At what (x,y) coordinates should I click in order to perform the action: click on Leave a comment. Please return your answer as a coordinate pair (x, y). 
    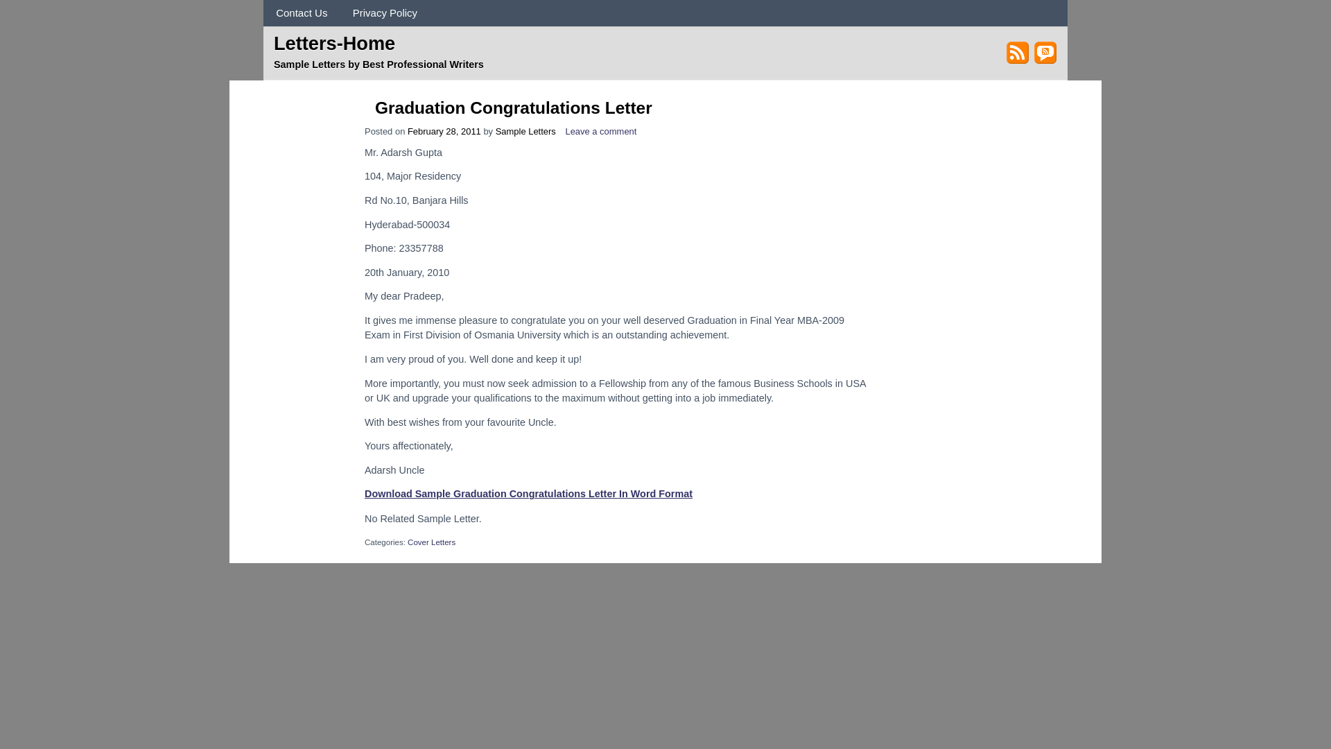
    Looking at the image, I should click on (600, 131).